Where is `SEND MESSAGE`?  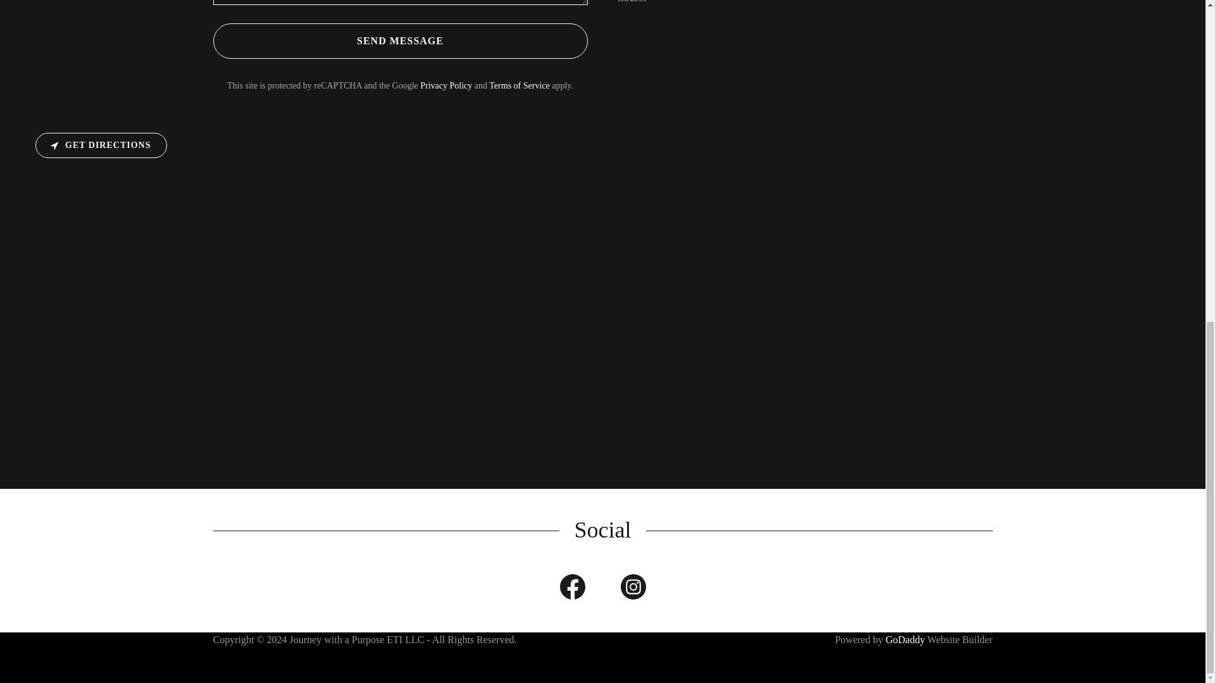 SEND MESSAGE is located at coordinates (400, 40).